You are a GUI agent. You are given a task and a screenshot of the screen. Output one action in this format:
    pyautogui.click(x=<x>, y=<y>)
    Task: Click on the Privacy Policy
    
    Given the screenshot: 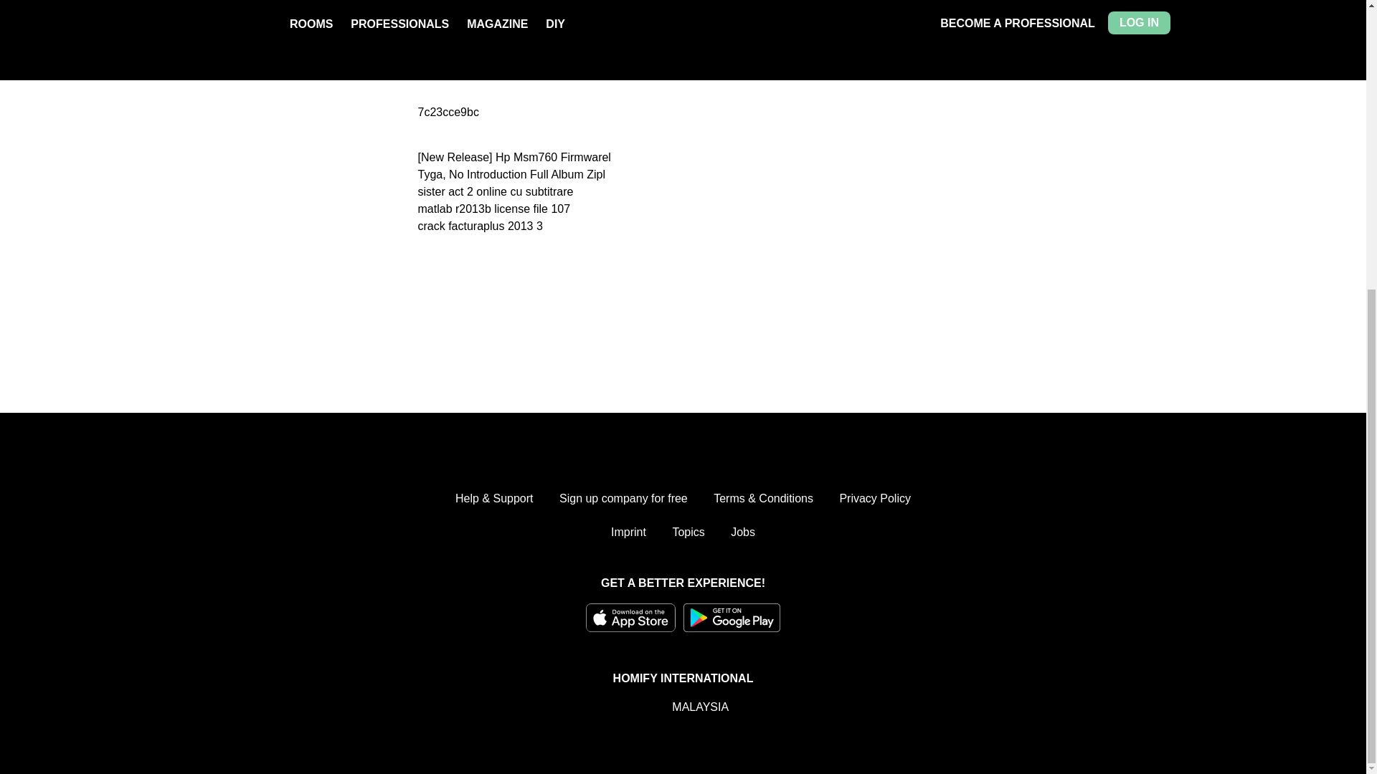 What is the action you would take?
    pyautogui.click(x=874, y=499)
    